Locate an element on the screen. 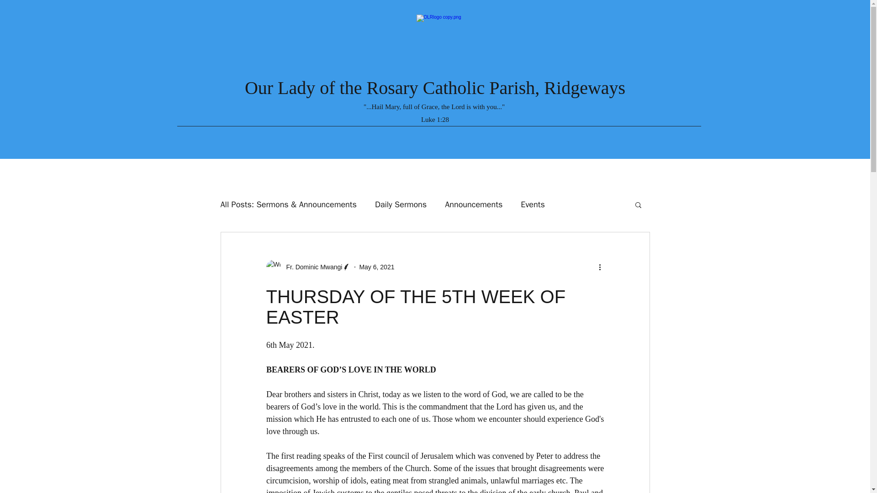 The height and width of the screenshot is (493, 877). Events is located at coordinates (533, 205).